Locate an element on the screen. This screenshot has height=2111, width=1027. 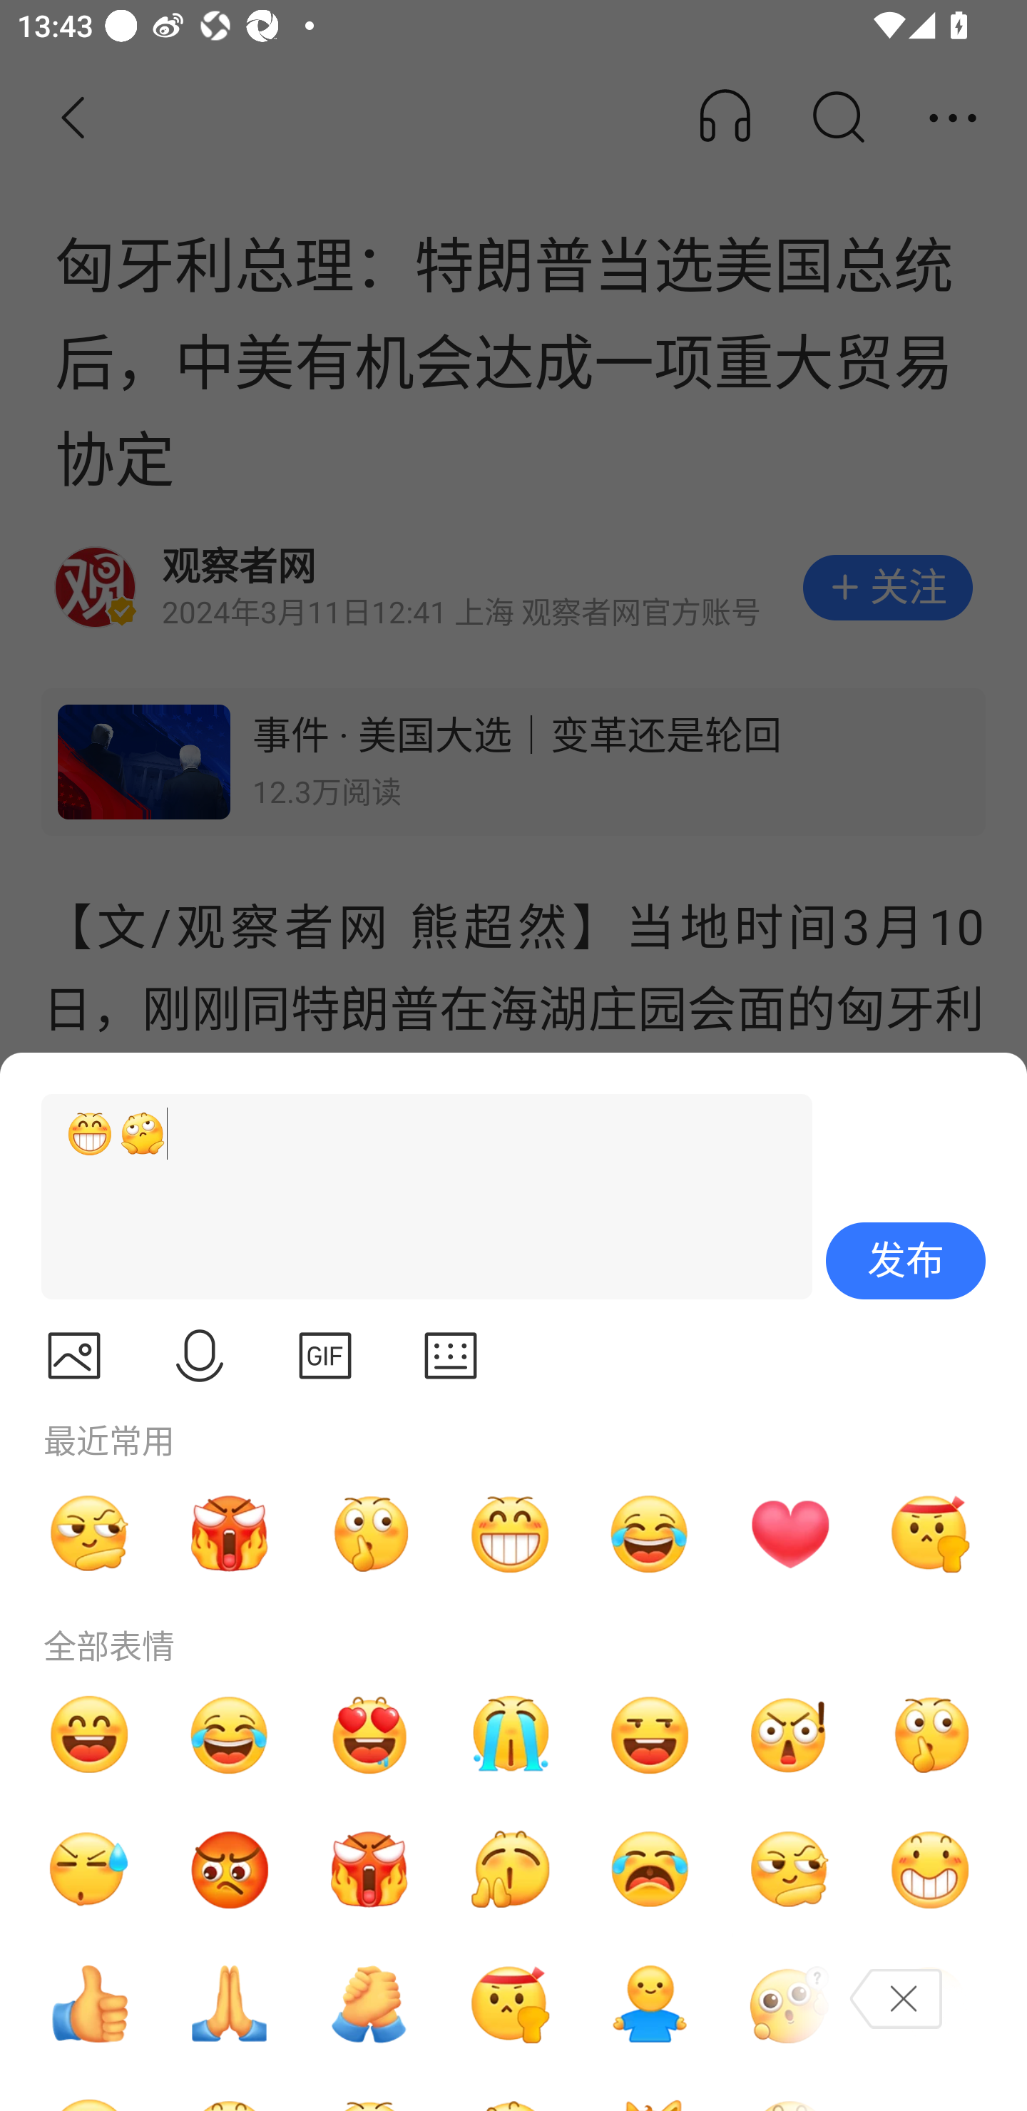
汗 is located at coordinates (89, 1870).